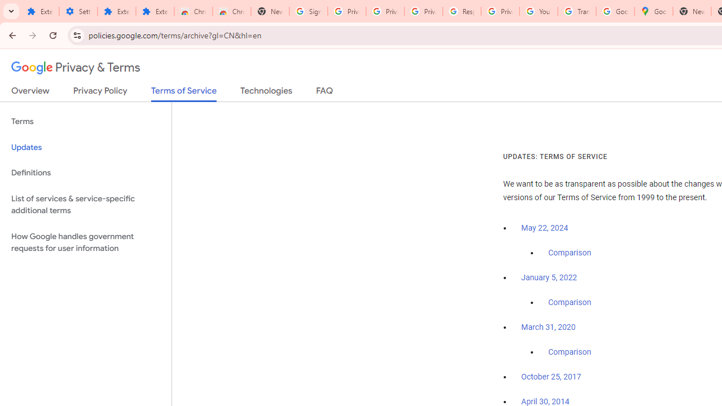 The width and height of the screenshot is (722, 406). What do you see at coordinates (548, 327) in the screenshot?
I see `March 31, 2020` at bounding box center [548, 327].